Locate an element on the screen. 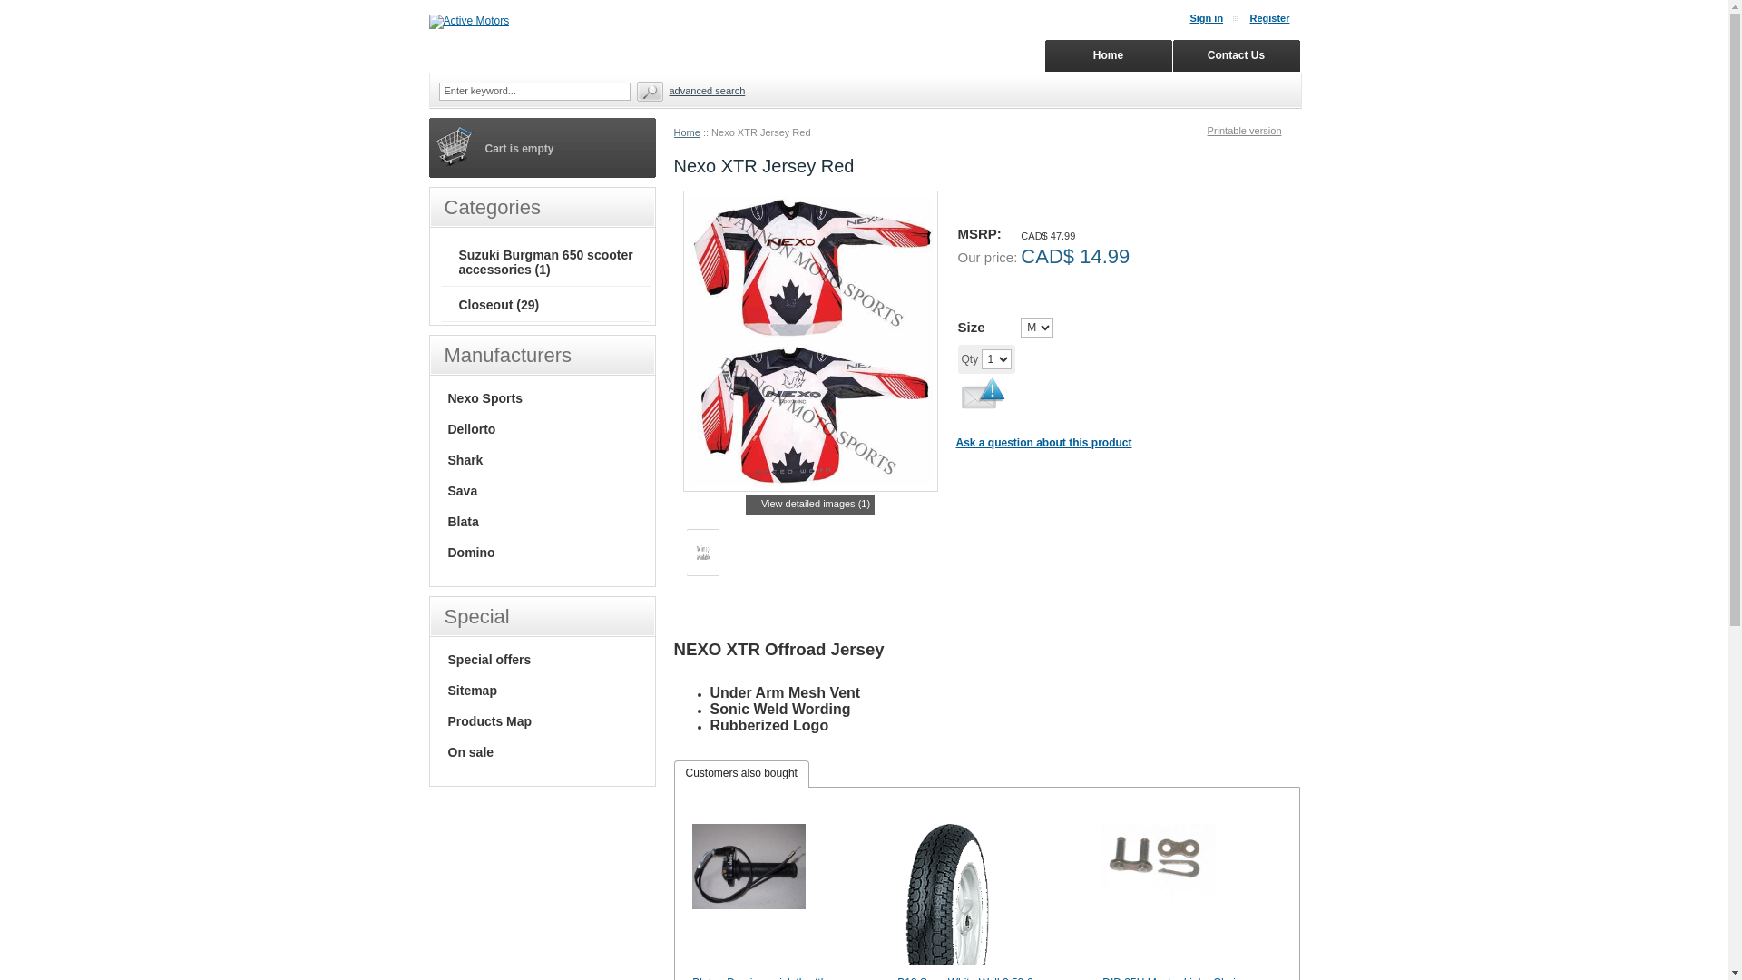  Sava is located at coordinates (463, 491).